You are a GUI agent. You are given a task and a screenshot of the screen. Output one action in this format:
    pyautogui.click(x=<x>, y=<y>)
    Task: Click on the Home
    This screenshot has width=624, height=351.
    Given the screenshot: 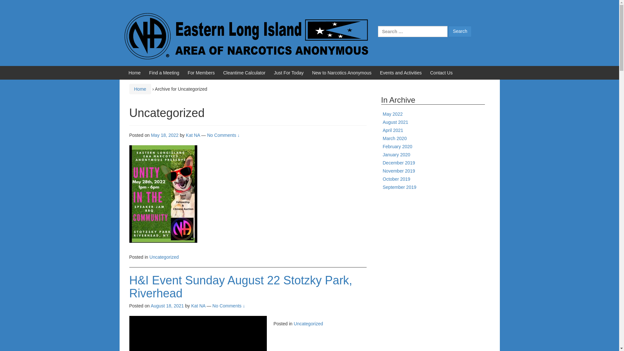 What is the action you would take?
    pyautogui.click(x=135, y=73)
    